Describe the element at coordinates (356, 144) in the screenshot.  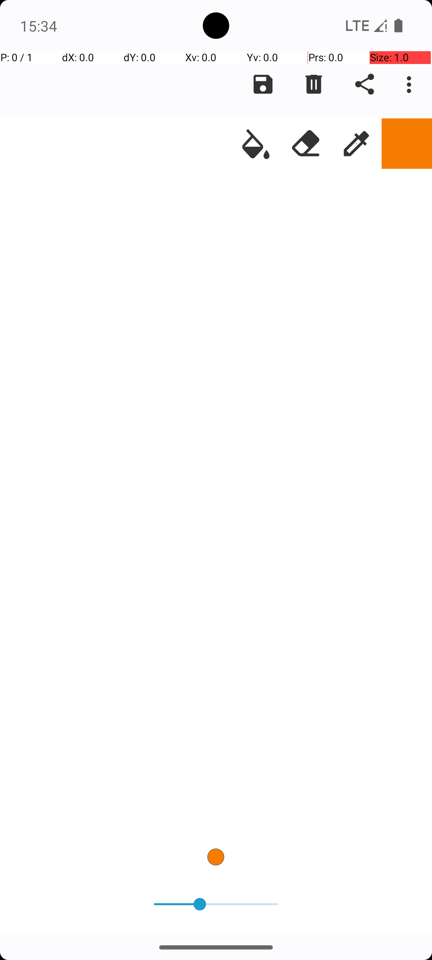
I see `Eyedropper` at that location.